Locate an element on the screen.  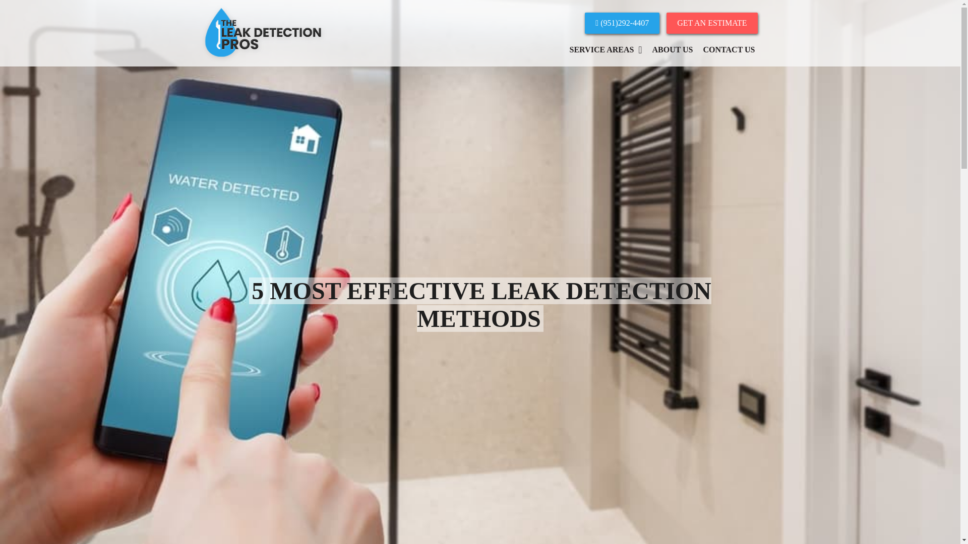
SERVICE AREAS is located at coordinates (606, 50).